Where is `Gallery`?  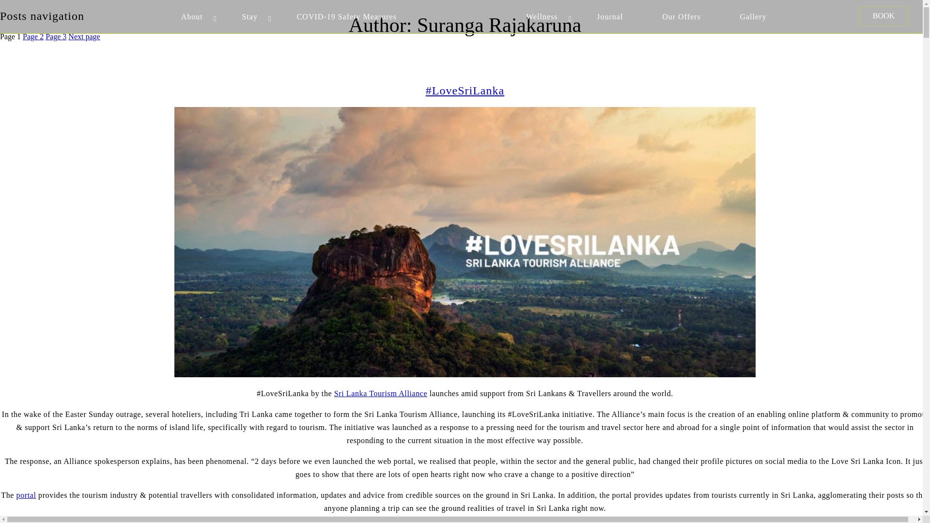 Gallery is located at coordinates (753, 16).